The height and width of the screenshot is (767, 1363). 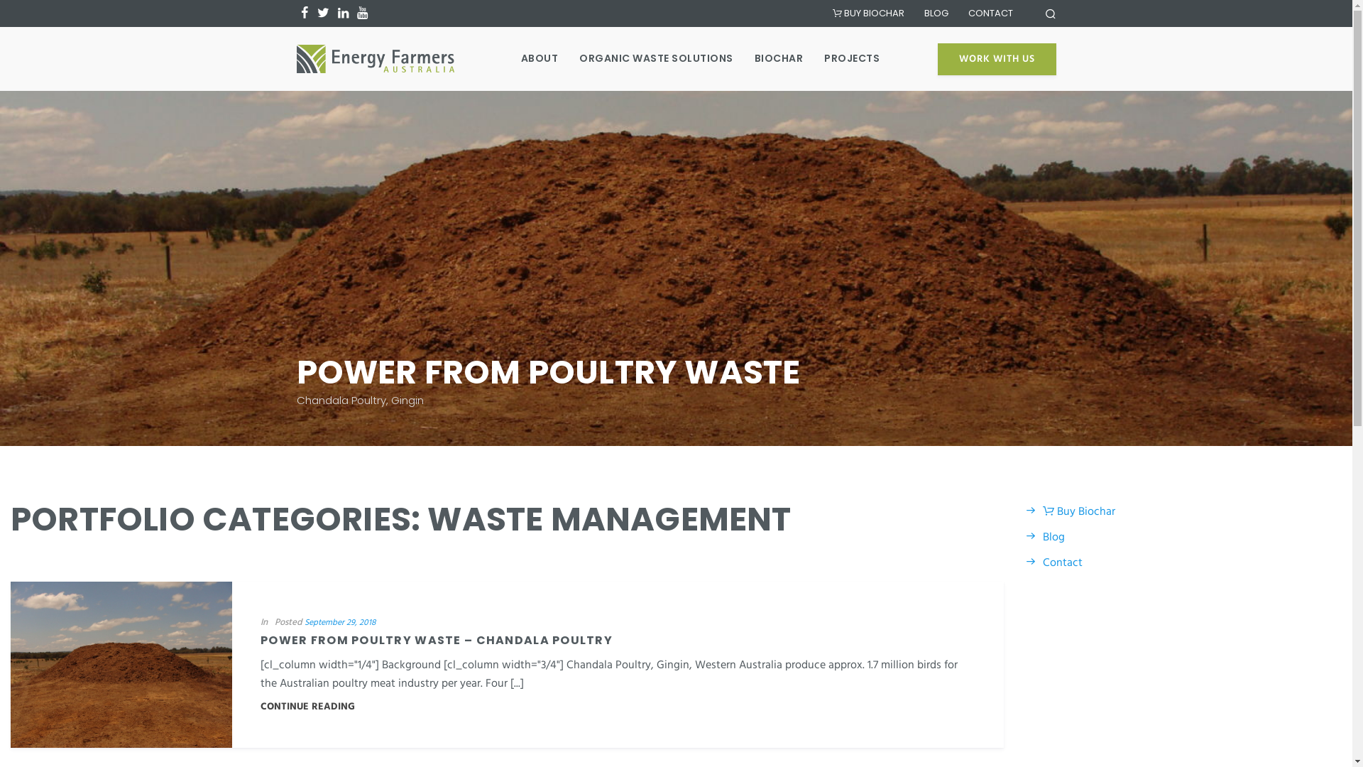 What do you see at coordinates (1071, 512) in the screenshot?
I see `Buy Biochar` at bounding box center [1071, 512].